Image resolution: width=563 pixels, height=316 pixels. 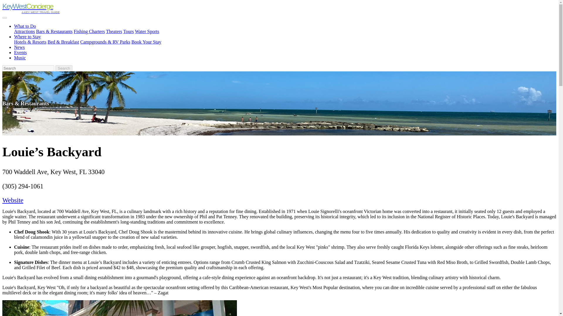 What do you see at coordinates (19, 47) in the screenshot?
I see `News` at bounding box center [19, 47].